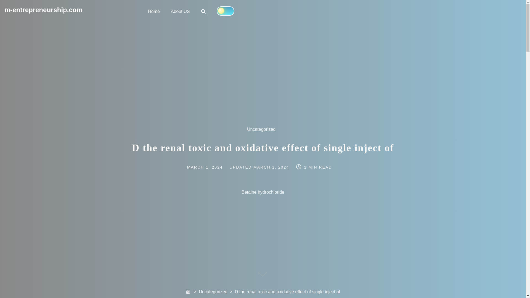 Image resolution: width=530 pixels, height=298 pixels. I want to click on MARCH 1, 2024, so click(210, 167).